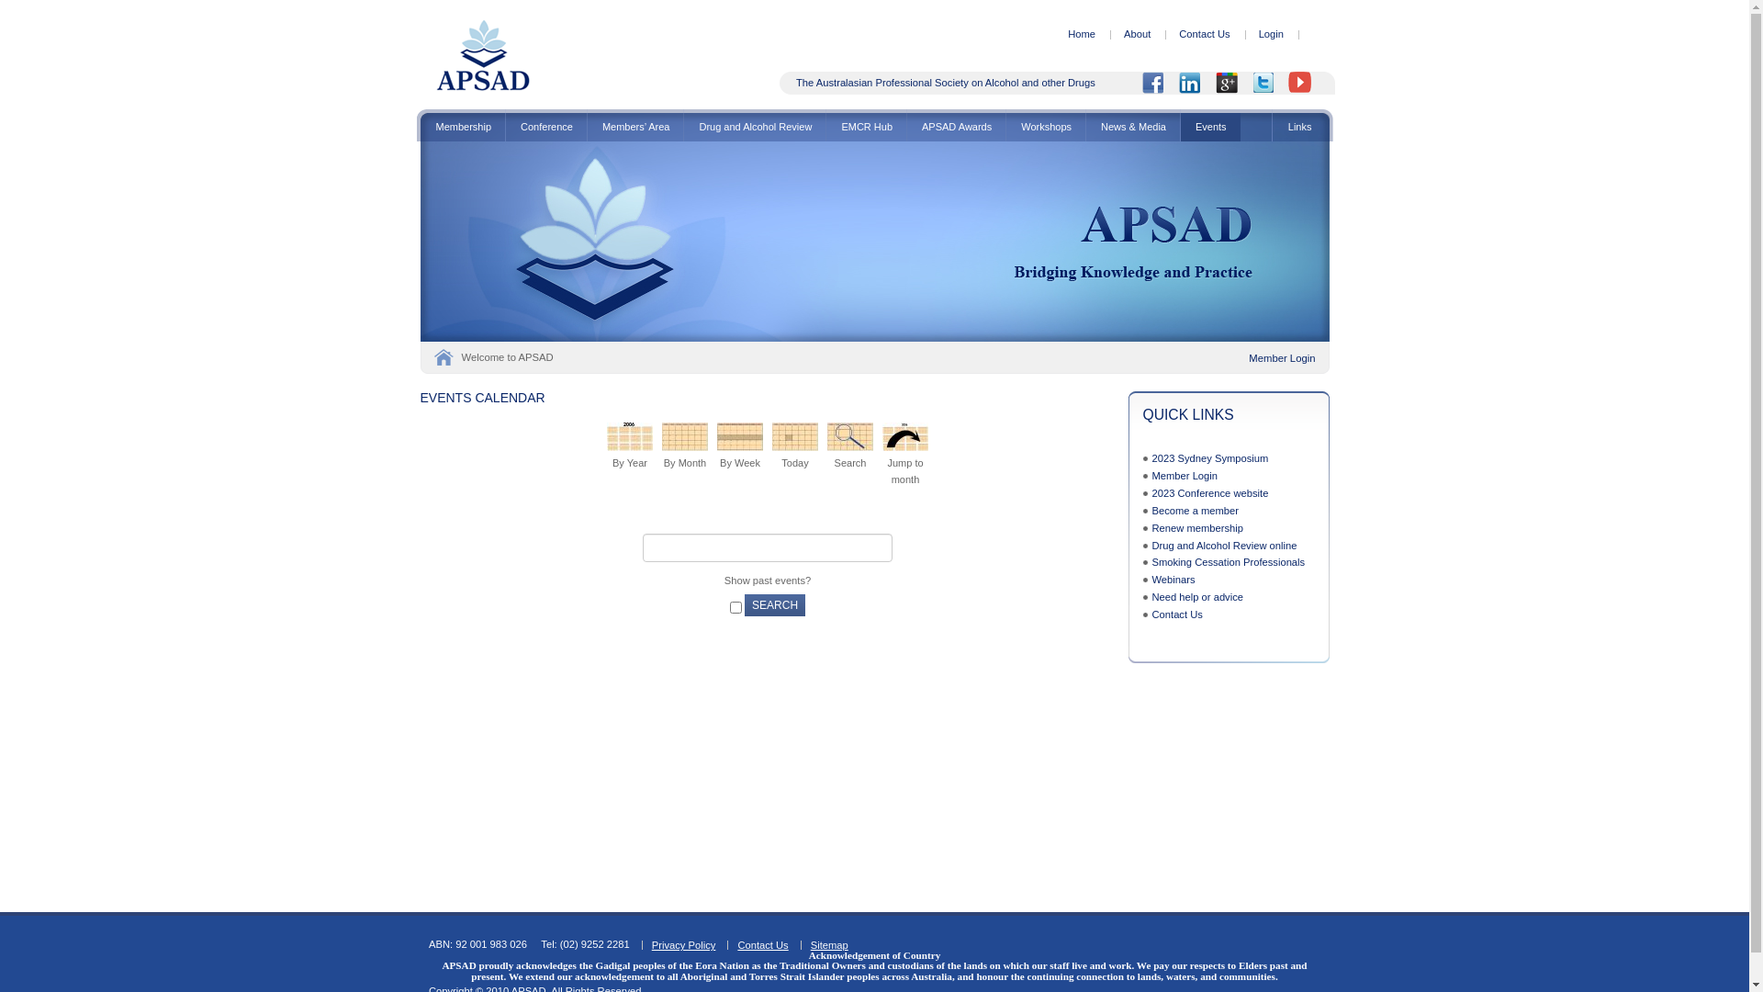  I want to click on Contact Us, so click(762, 945).